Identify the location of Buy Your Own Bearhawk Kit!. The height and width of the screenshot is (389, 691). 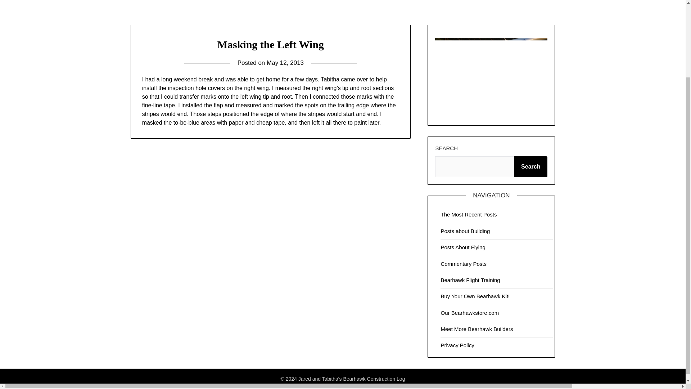
(475, 296).